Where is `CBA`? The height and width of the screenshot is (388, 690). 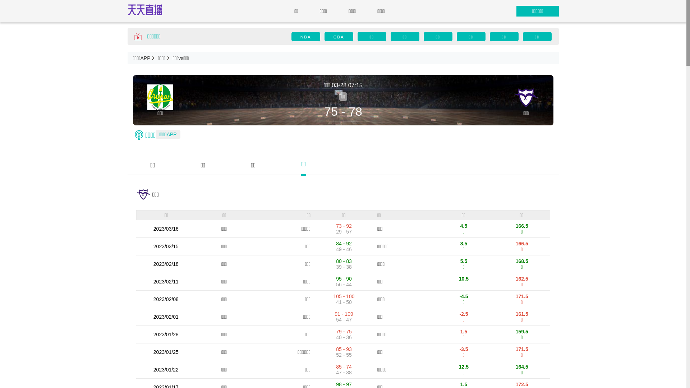
CBA is located at coordinates (339, 37).